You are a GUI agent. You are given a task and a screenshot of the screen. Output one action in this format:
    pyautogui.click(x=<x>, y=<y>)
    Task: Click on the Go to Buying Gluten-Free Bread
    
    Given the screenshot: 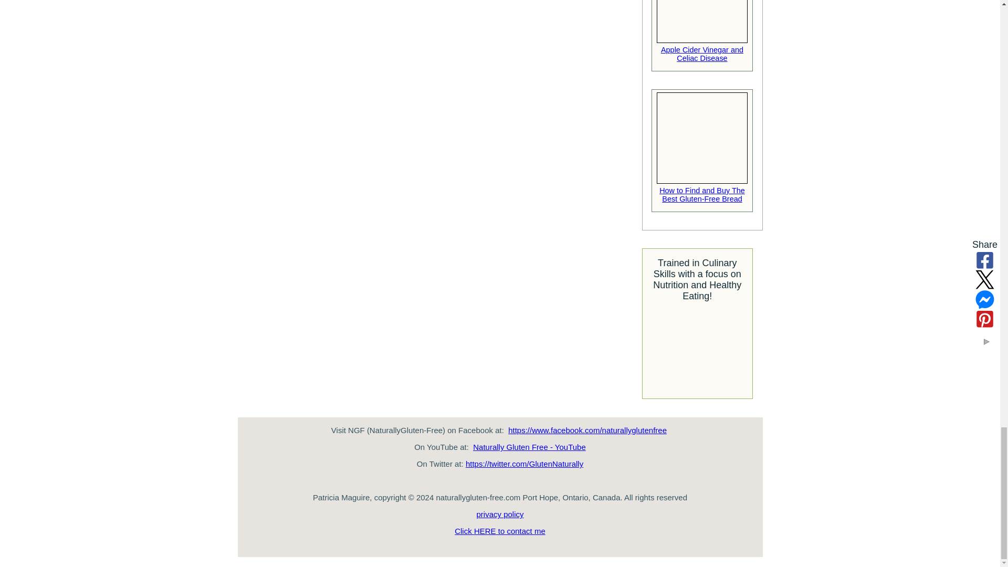 What is the action you would take?
    pyautogui.click(x=702, y=189)
    